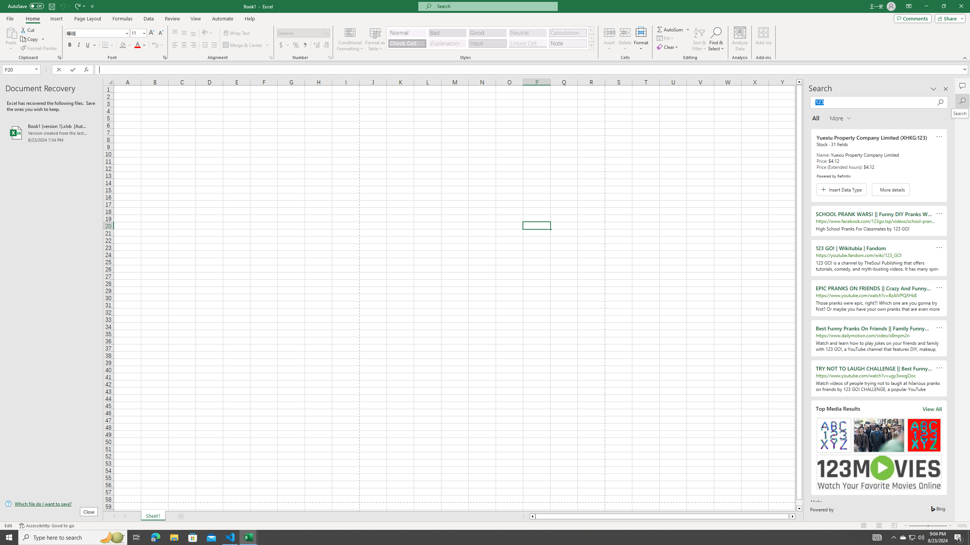 The height and width of the screenshot is (545, 970). Describe the element at coordinates (487, 33) in the screenshot. I see `Good` at that location.